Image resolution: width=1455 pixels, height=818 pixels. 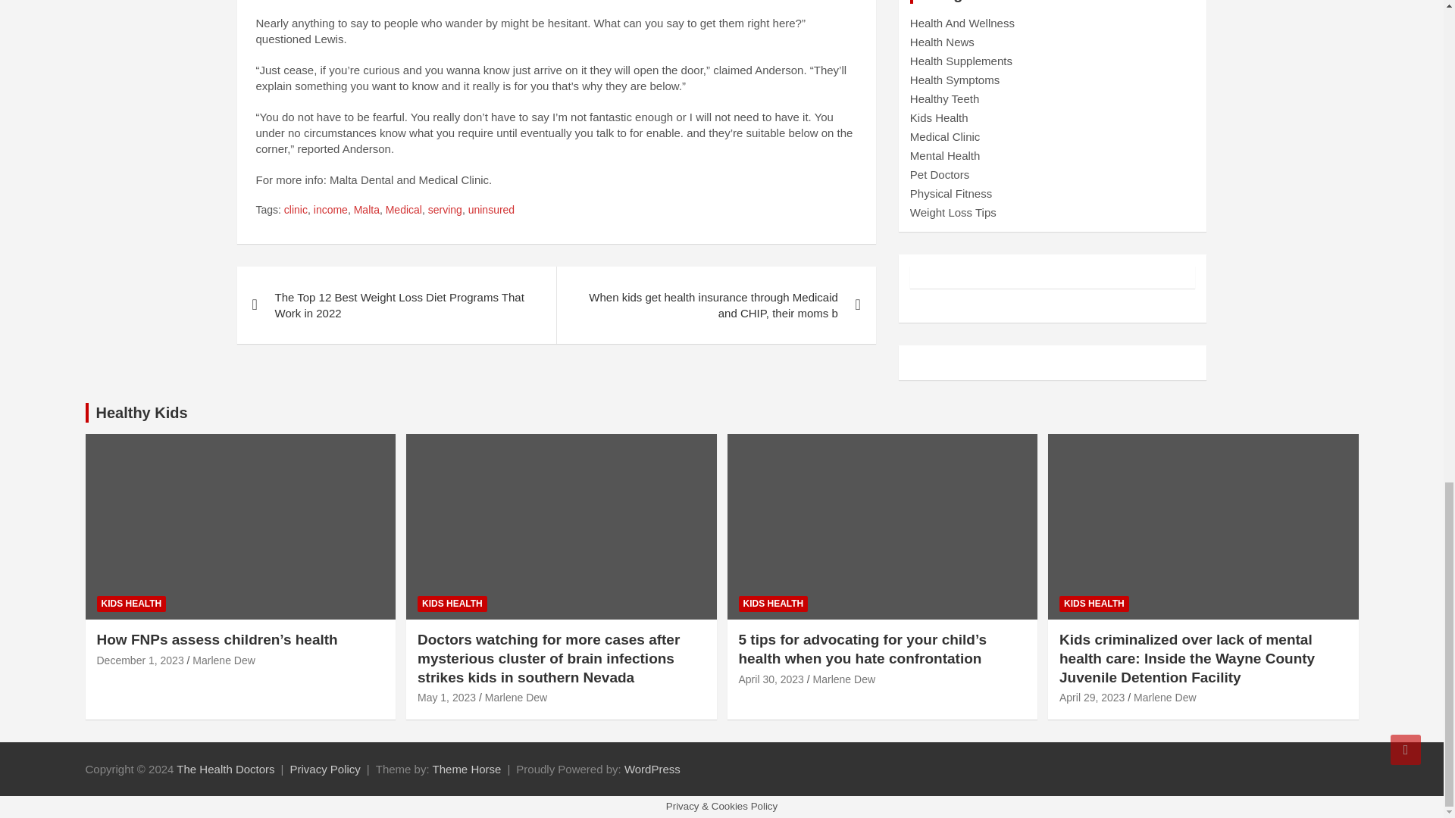 What do you see at coordinates (396, 304) in the screenshot?
I see `The Top 12 Best Weight Loss Diet Programs That Work in 2022` at bounding box center [396, 304].